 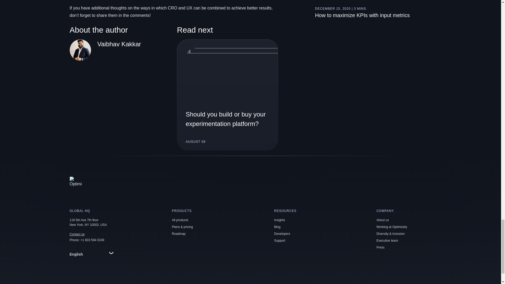 What do you see at coordinates (391, 227) in the screenshot?
I see `Working at Optimizely` at bounding box center [391, 227].